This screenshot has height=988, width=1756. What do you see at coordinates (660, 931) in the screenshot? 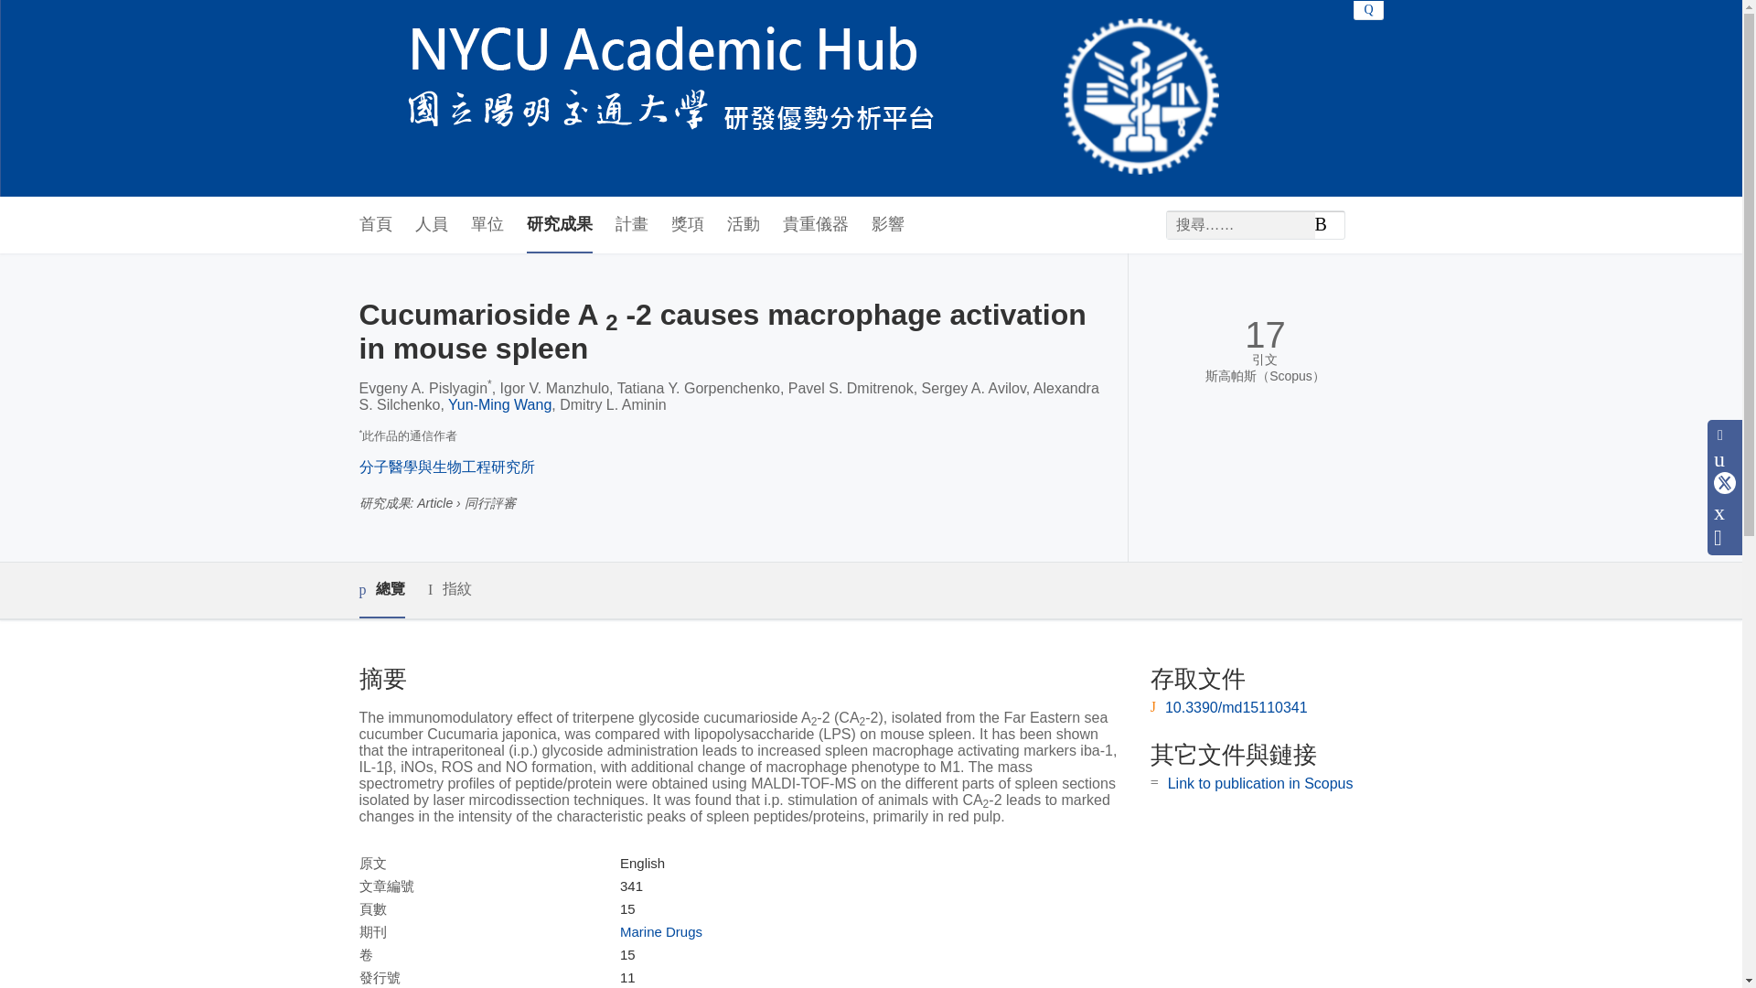
I see `Marine Drugs` at bounding box center [660, 931].